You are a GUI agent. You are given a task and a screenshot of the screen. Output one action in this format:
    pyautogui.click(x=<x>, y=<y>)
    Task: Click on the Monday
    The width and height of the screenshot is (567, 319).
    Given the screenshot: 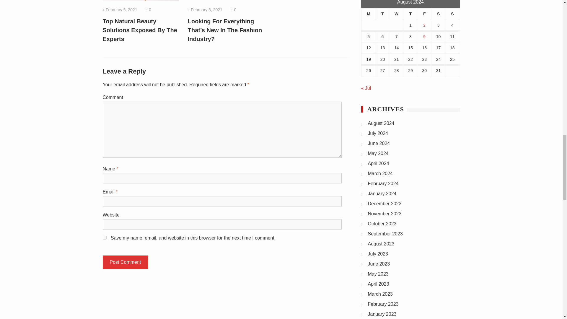 What is the action you would take?
    pyautogui.click(x=369, y=14)
    